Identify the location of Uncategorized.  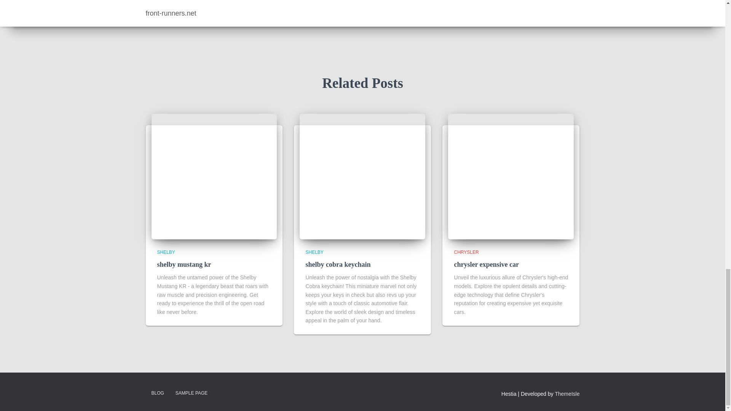
(500, 8).